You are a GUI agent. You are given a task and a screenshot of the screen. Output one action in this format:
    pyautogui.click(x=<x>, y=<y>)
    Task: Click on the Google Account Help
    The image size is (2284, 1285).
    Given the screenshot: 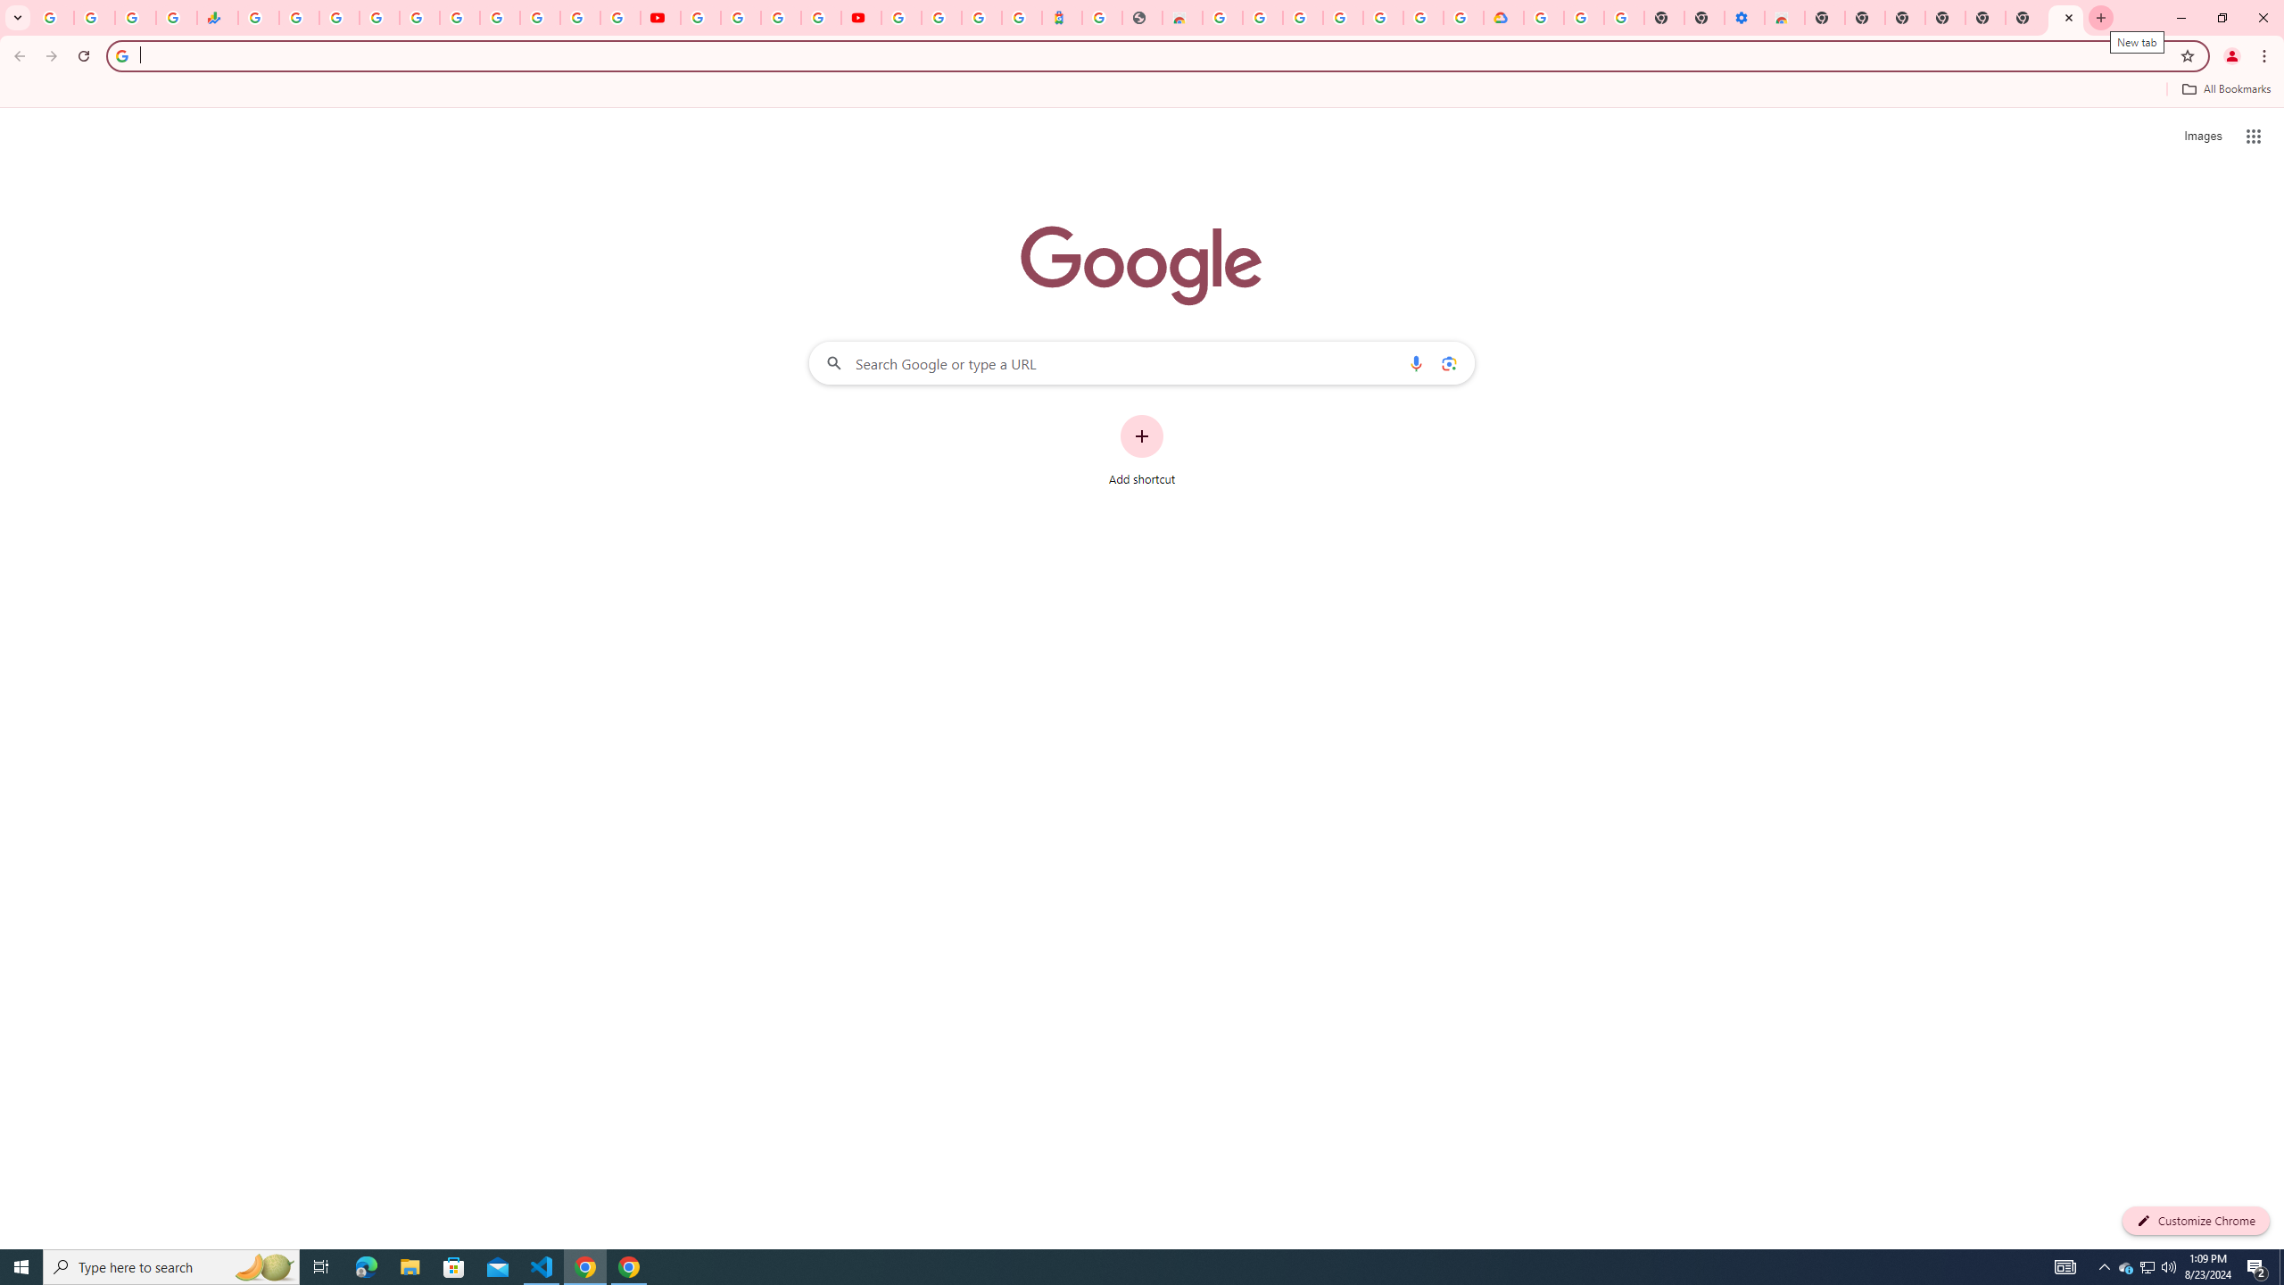 What is the action you would take?
    pyautogui.click(x=1584, y=18)
    